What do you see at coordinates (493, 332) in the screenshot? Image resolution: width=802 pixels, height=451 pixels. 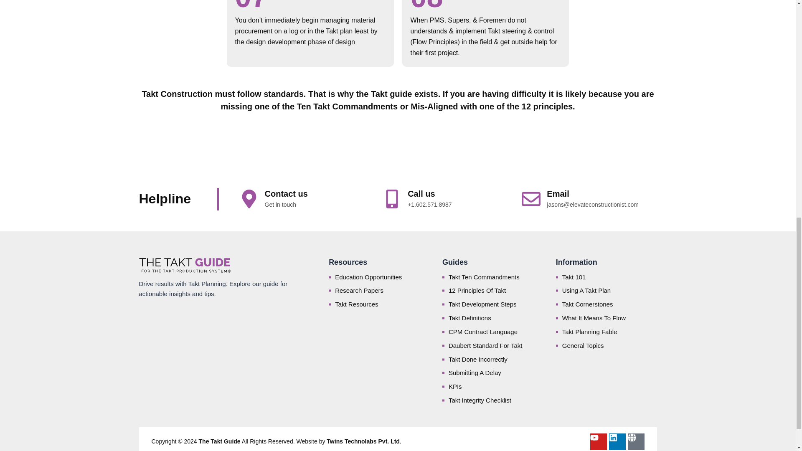 I see `CPM Contract Language` at bounding box center [493, 332].